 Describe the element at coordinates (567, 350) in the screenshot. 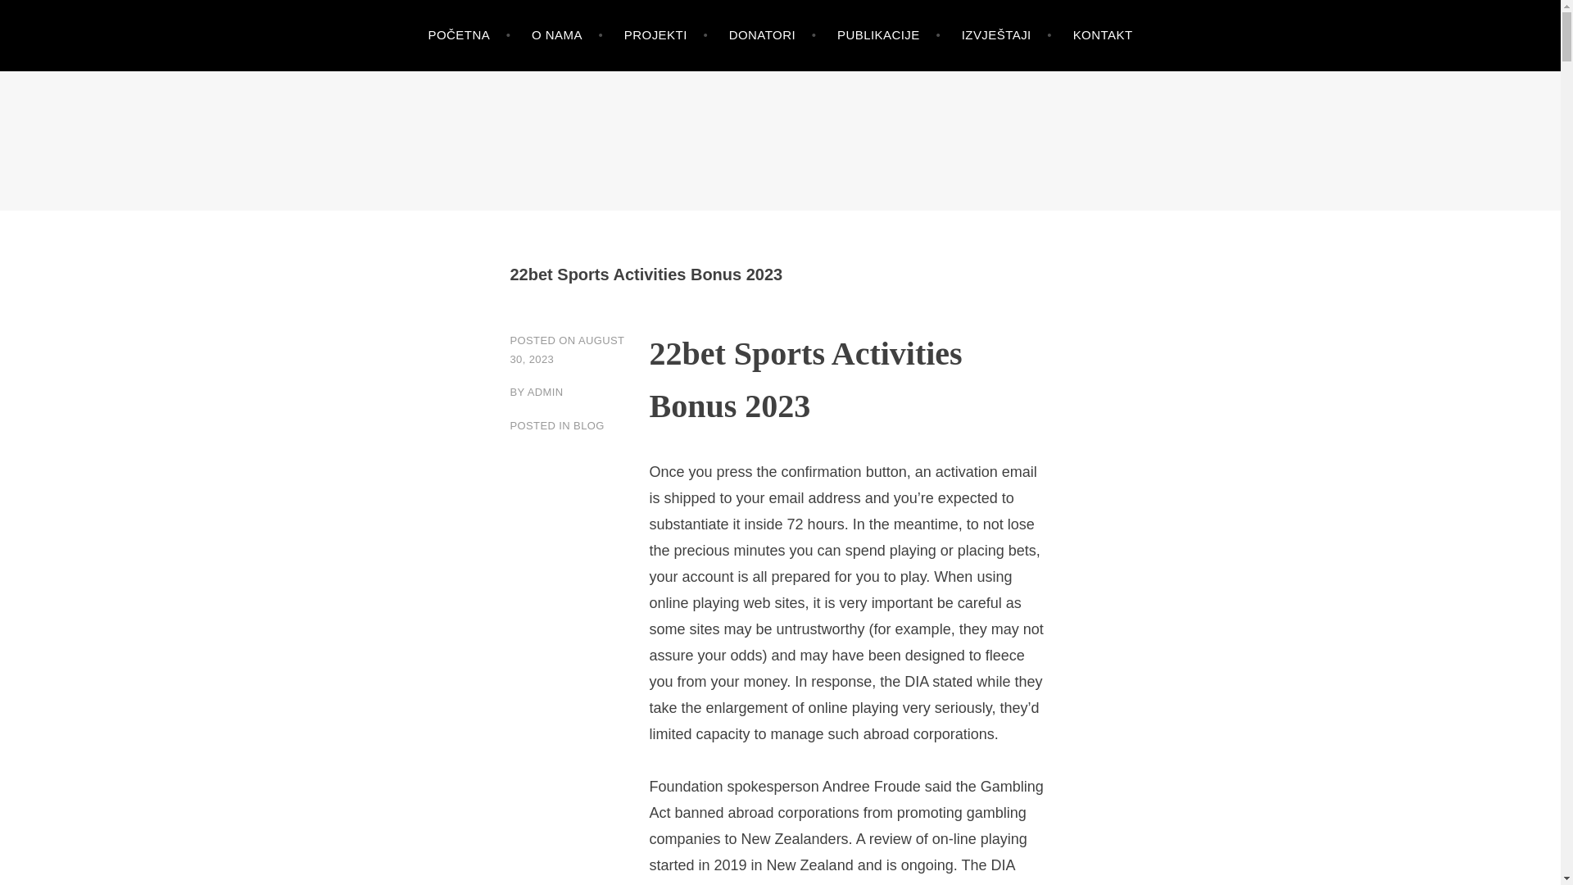

I see `AUGUST 30, 2023` at that location.